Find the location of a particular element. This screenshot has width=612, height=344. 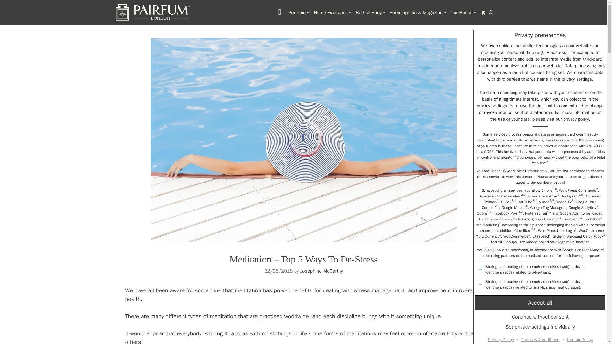

Accept all is located at coordinates (540, 303).